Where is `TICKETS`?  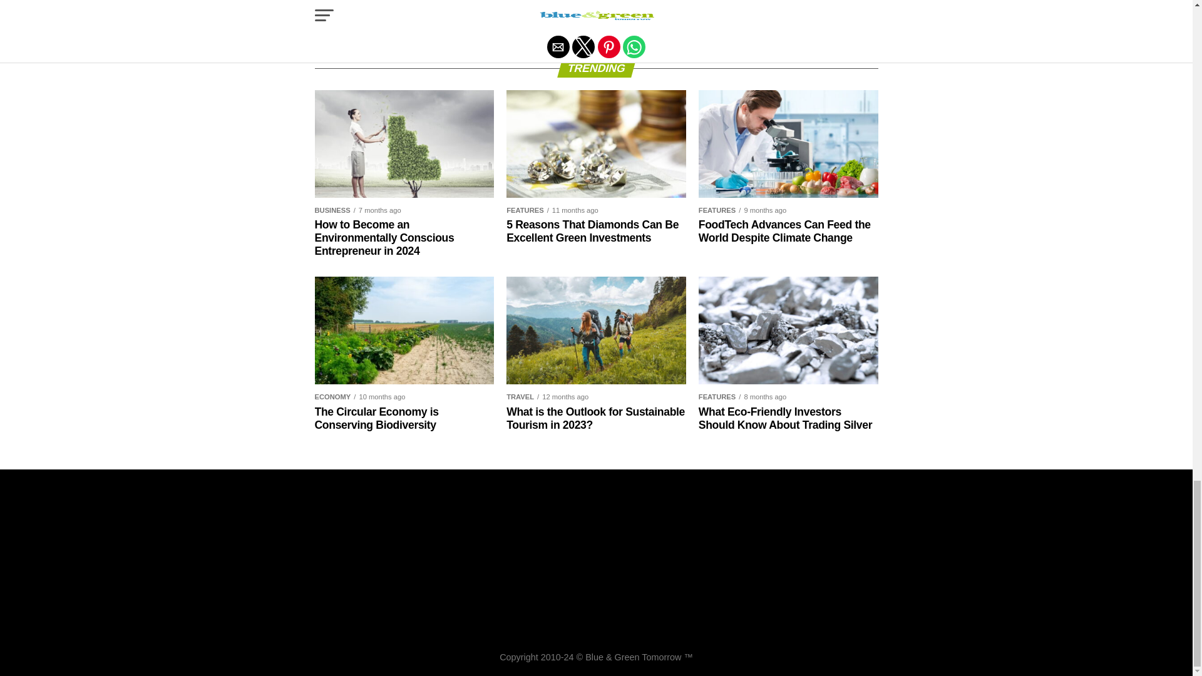 TICKETS is located at coordinates (583, 16).